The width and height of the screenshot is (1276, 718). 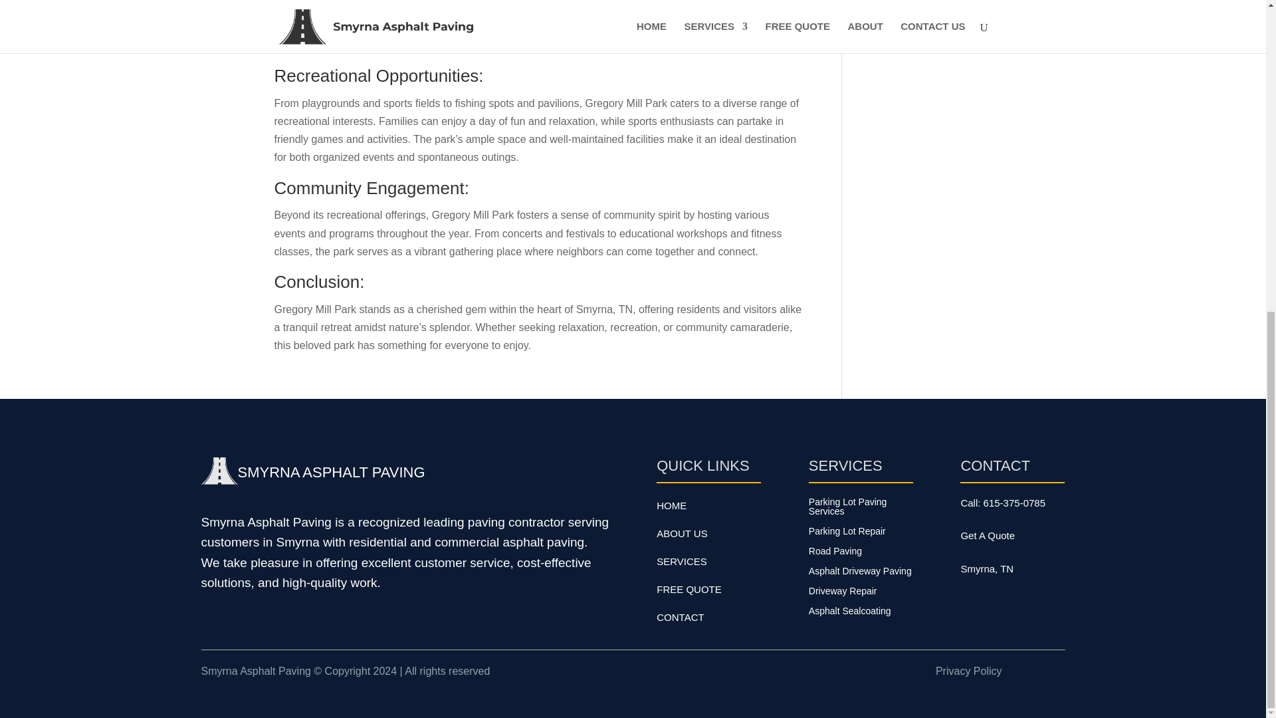 I want to click on SERVICES, so click(x=682, y=561).